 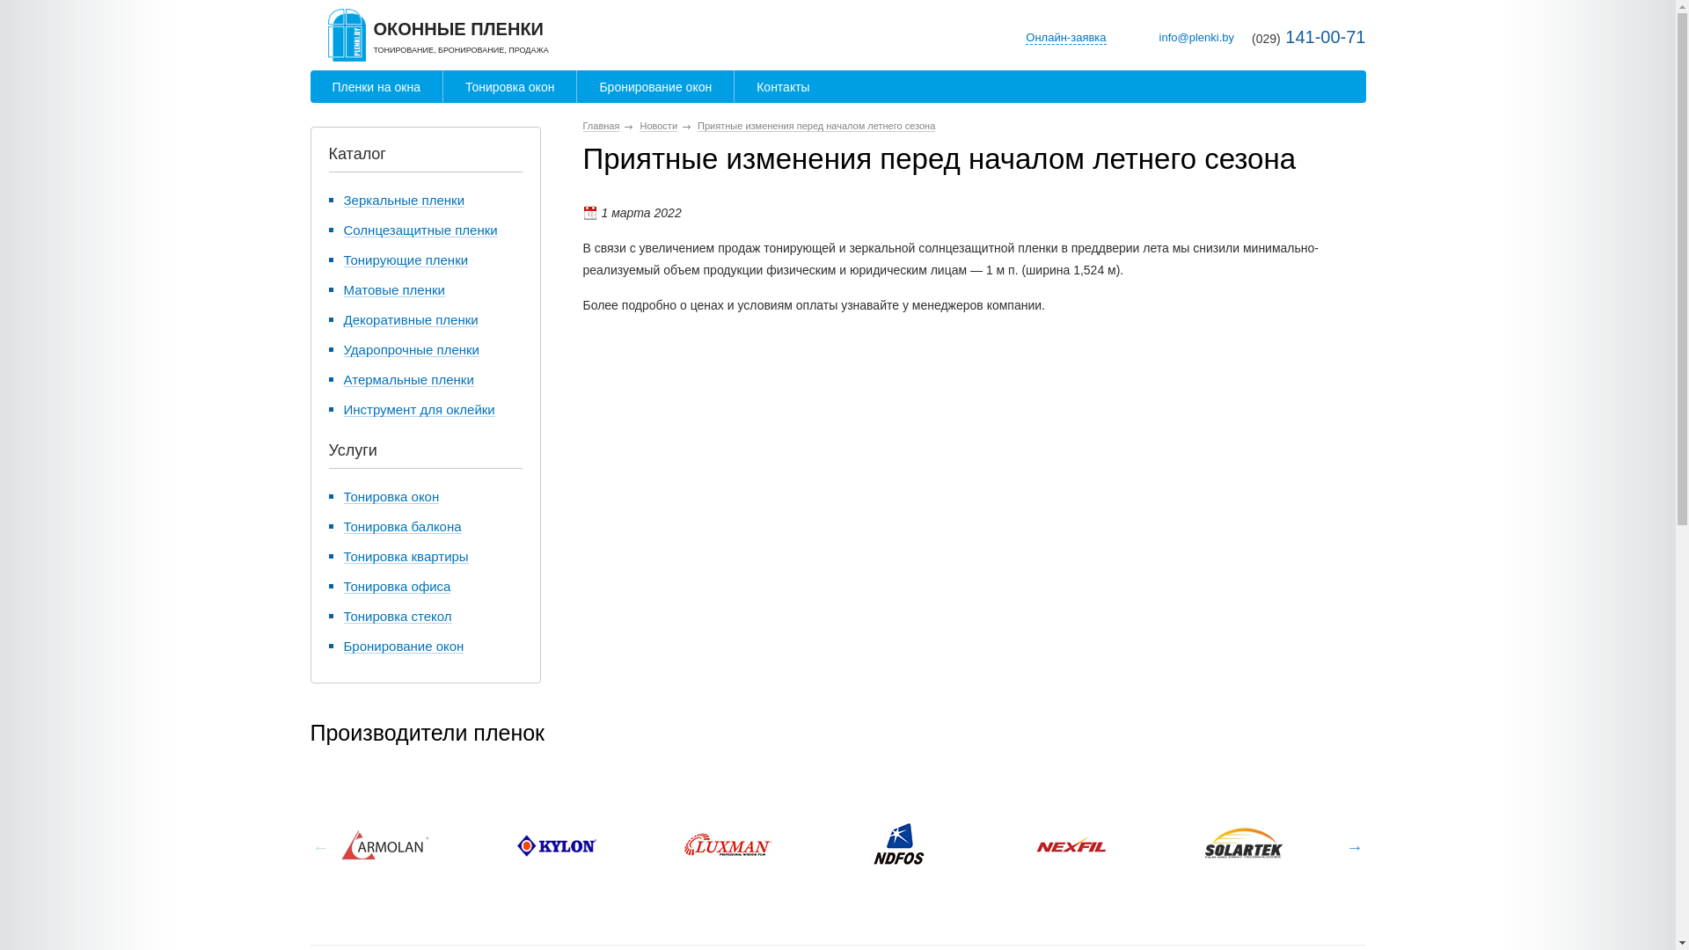 I want to click on Luxman, so click(x=770, y=845).